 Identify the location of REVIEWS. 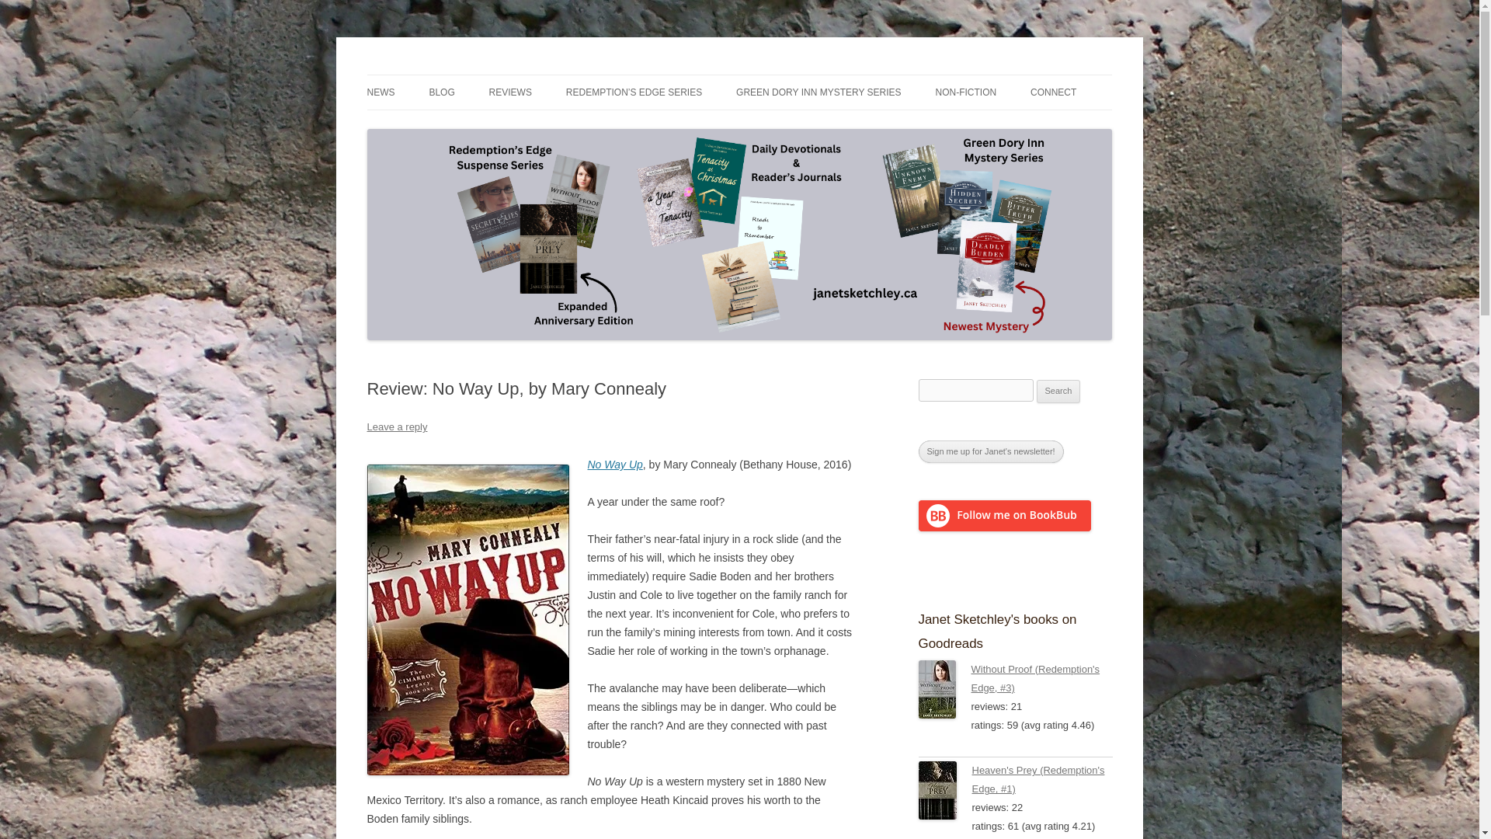
(510, 92).